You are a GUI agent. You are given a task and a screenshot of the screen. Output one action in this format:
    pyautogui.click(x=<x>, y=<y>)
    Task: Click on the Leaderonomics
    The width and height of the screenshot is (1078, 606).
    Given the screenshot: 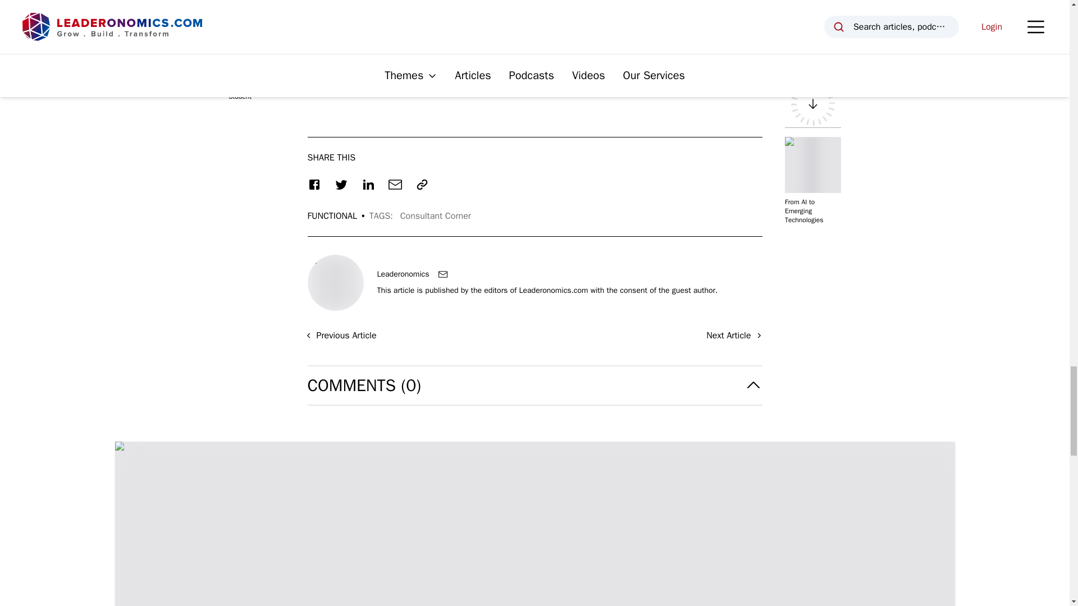 What is the action you would take?
    pyautogui.click(x=403, y=274)
    